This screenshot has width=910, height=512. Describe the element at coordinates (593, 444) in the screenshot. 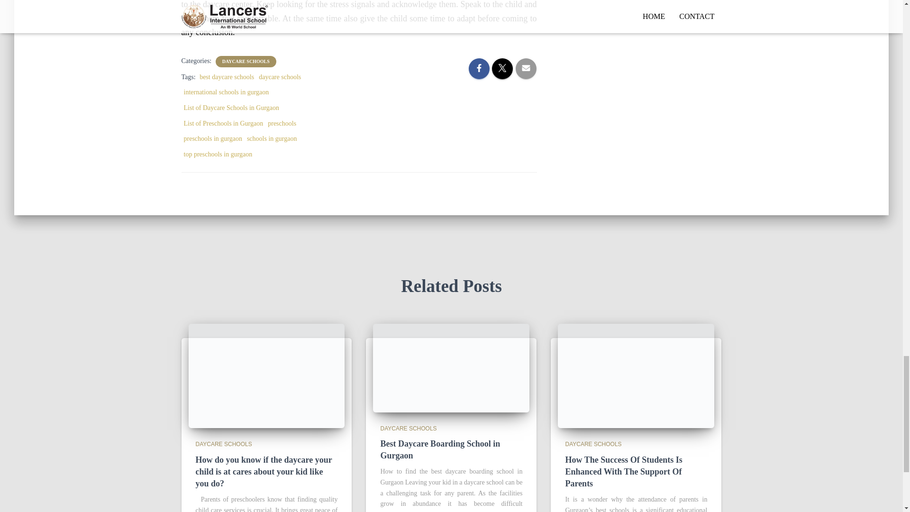

I see `View all posts in Daycare Schools` at that location.